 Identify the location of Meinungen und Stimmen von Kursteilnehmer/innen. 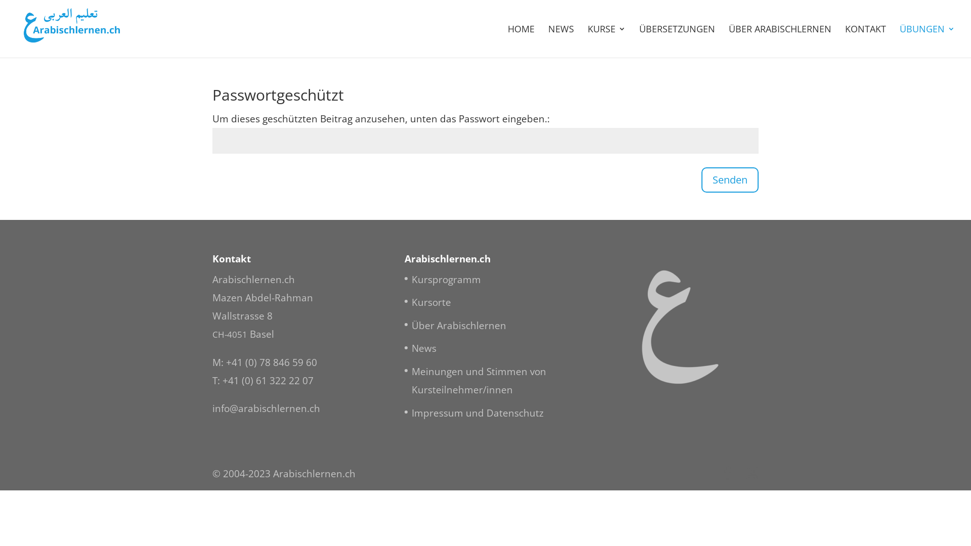
(479, 381).